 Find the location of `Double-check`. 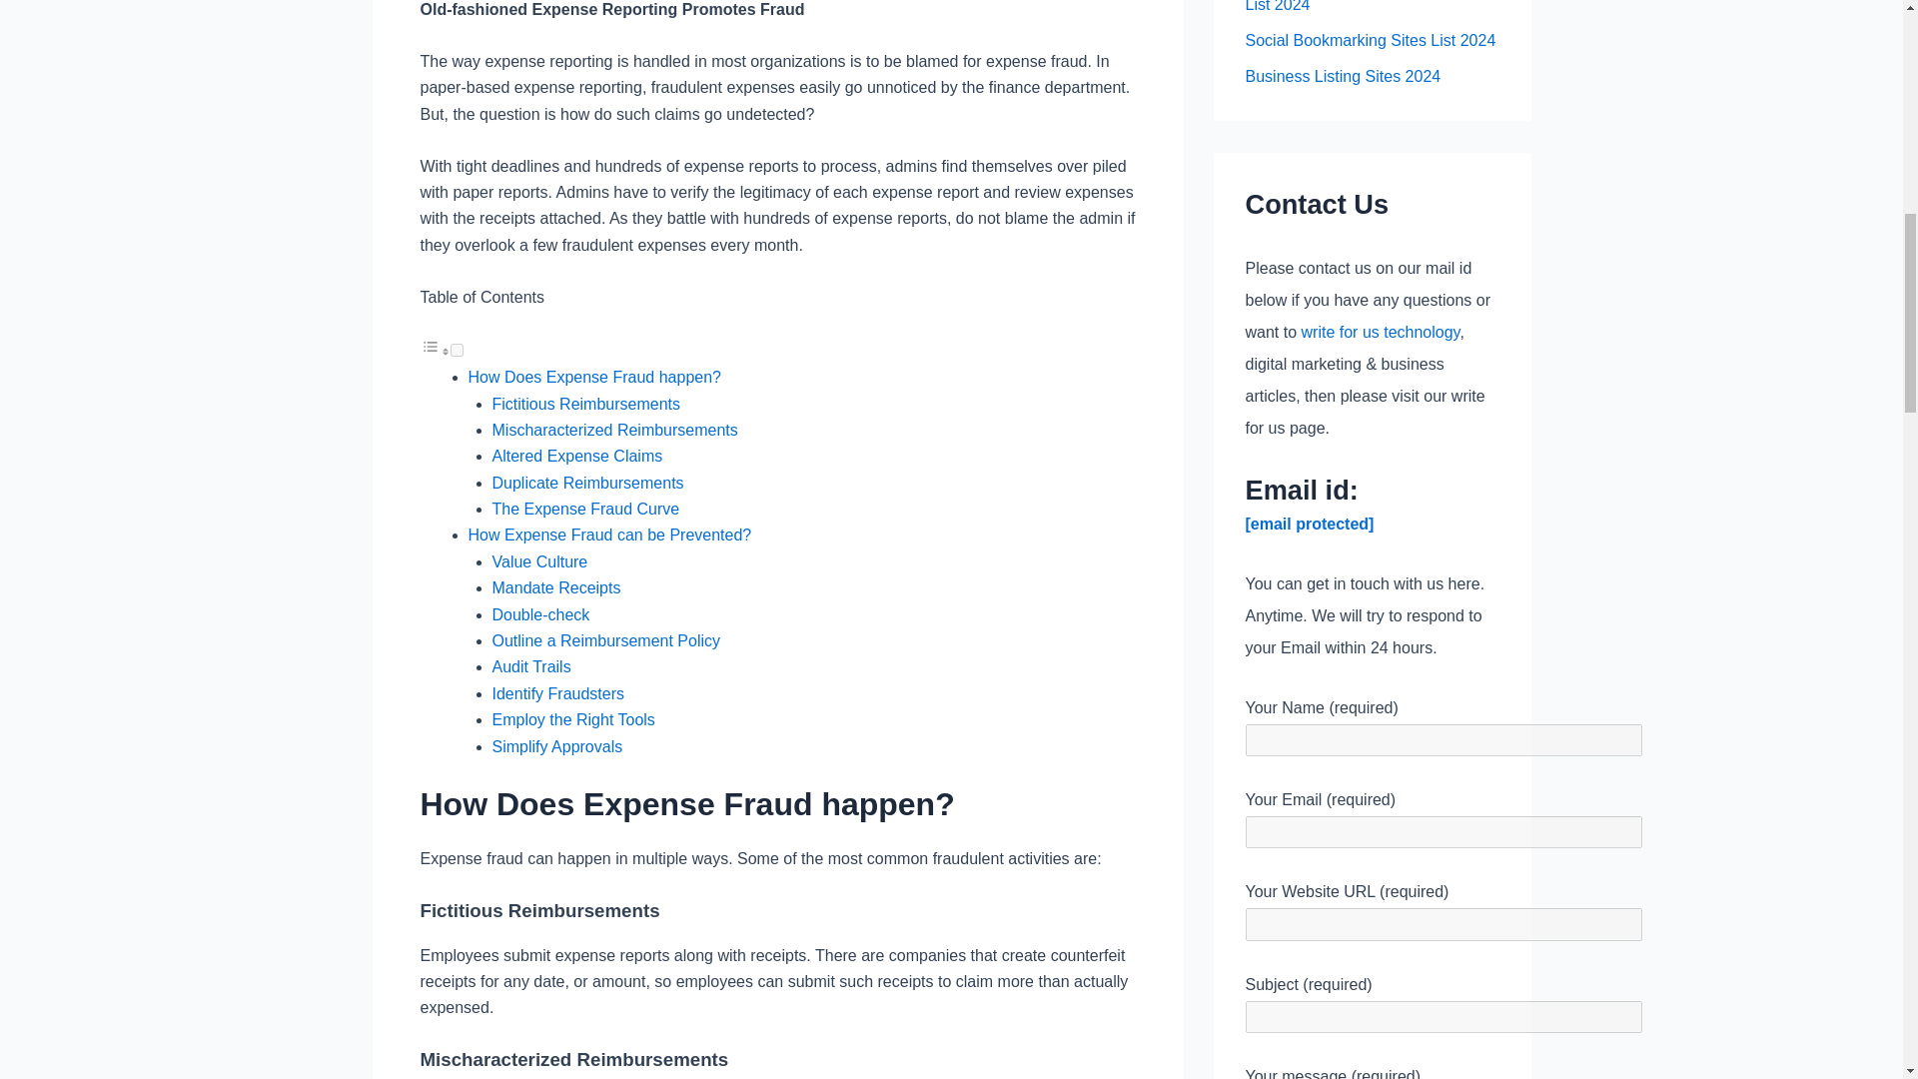

Double-check is located at coordinates (539, 614).